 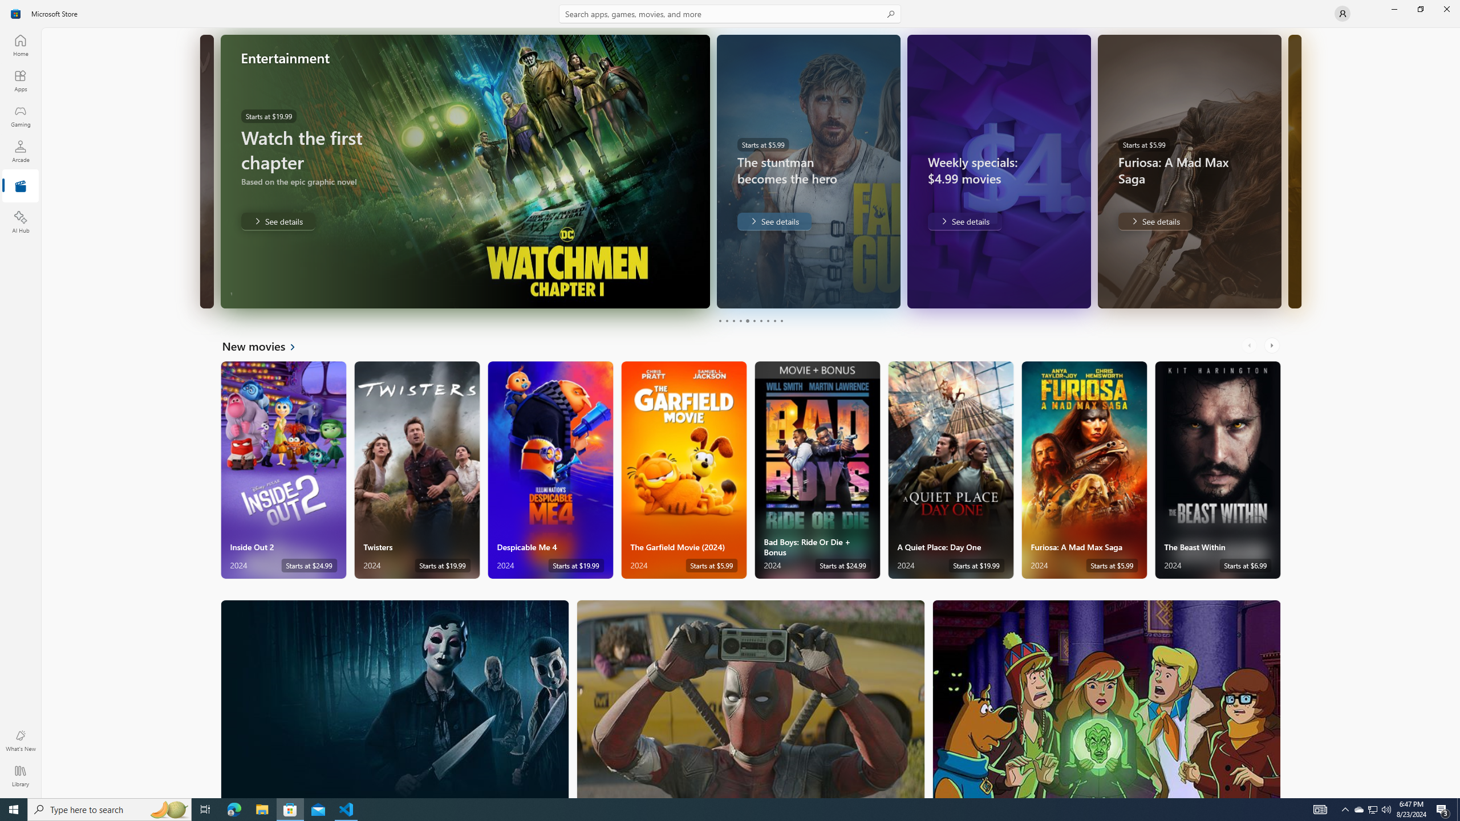 What do you see at coordinates (751, 699) in the screenshot?
I see `Action & Adventure` at bounding box center [751, 699].